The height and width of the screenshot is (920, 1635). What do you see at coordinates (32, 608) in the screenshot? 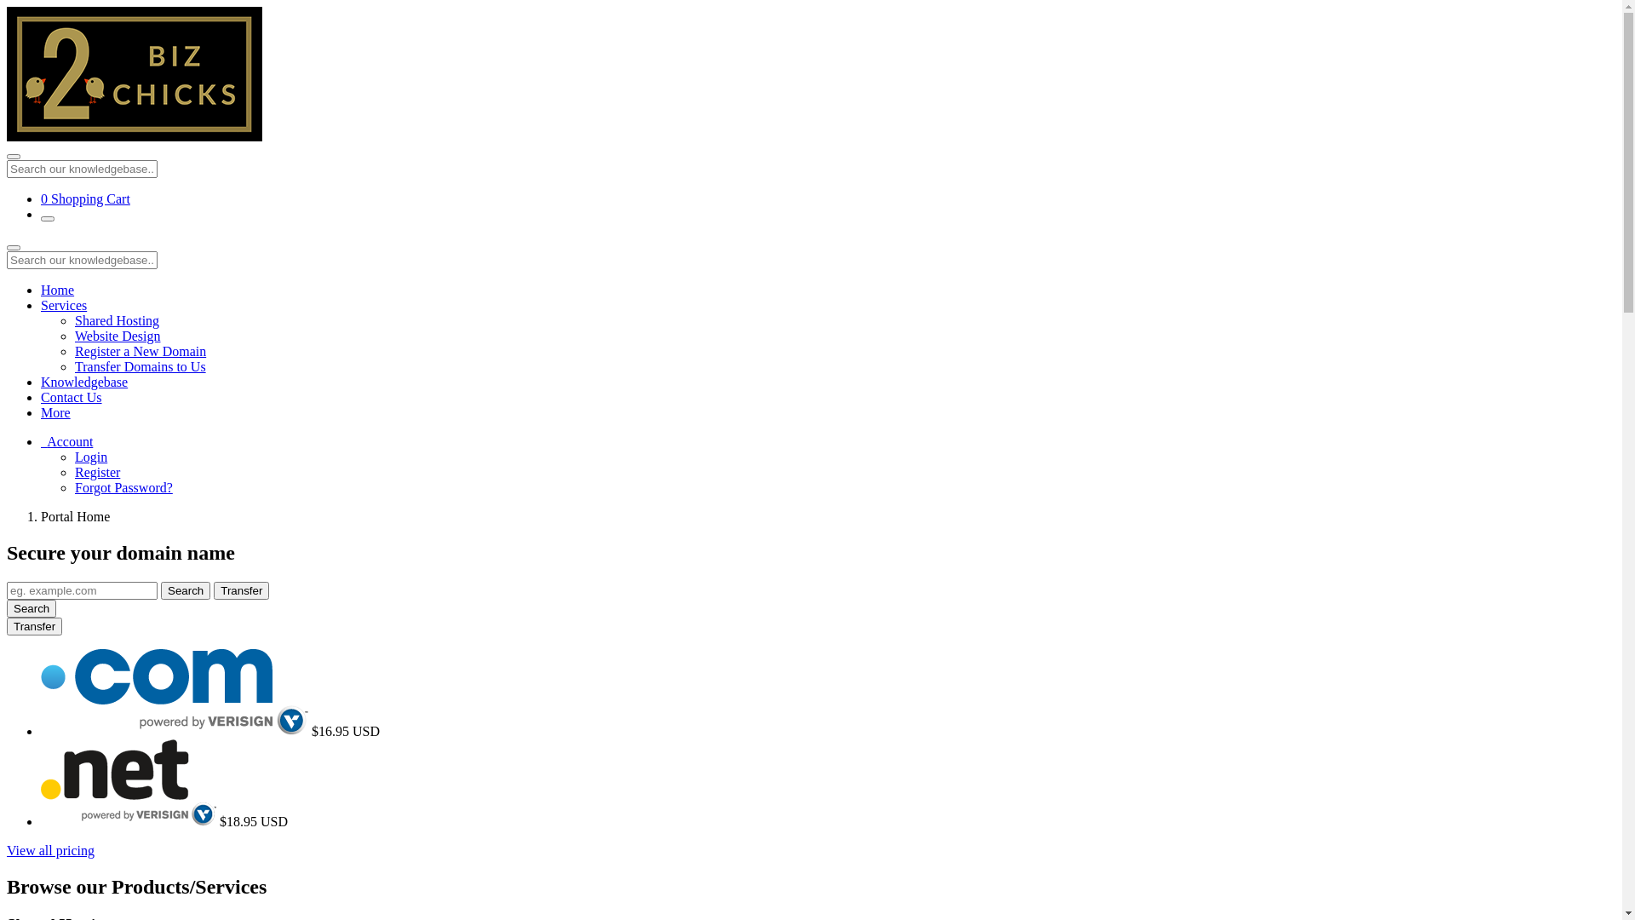
I see `Search` at bounding box center [32, 608].